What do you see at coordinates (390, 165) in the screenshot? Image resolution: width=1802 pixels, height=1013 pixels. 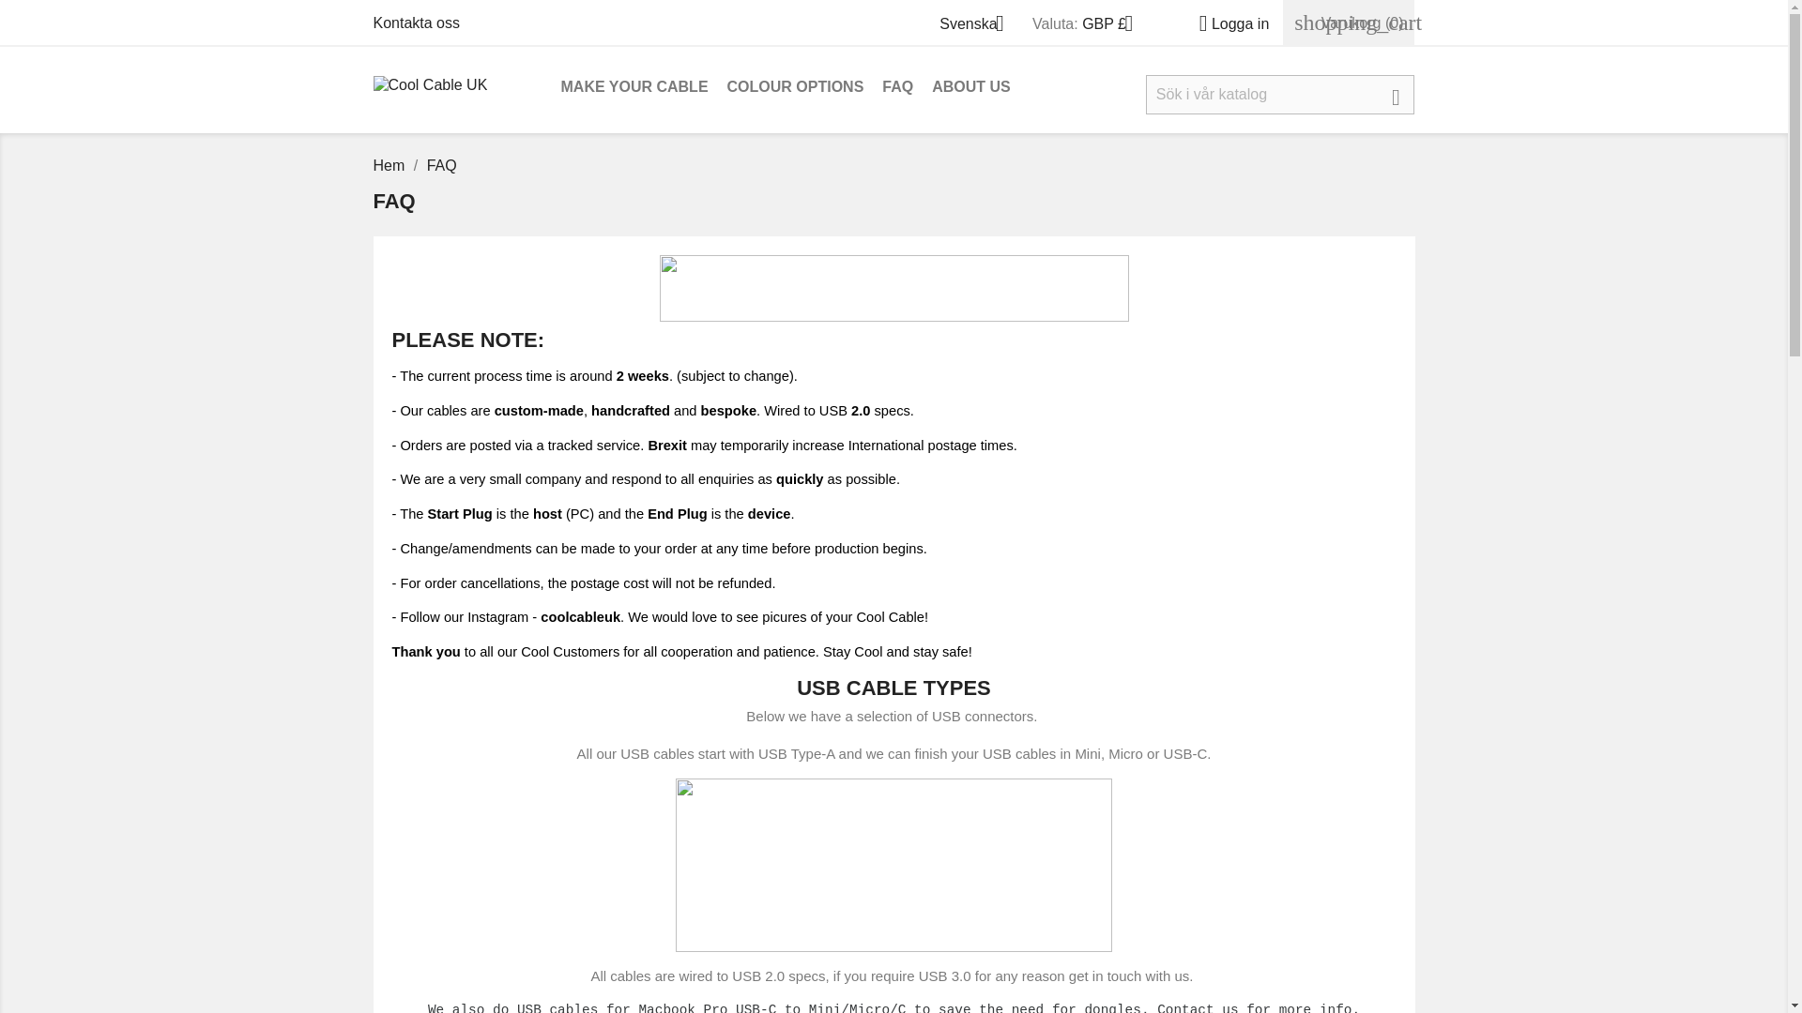 I see `Hem` at bounding box center [390, 165].